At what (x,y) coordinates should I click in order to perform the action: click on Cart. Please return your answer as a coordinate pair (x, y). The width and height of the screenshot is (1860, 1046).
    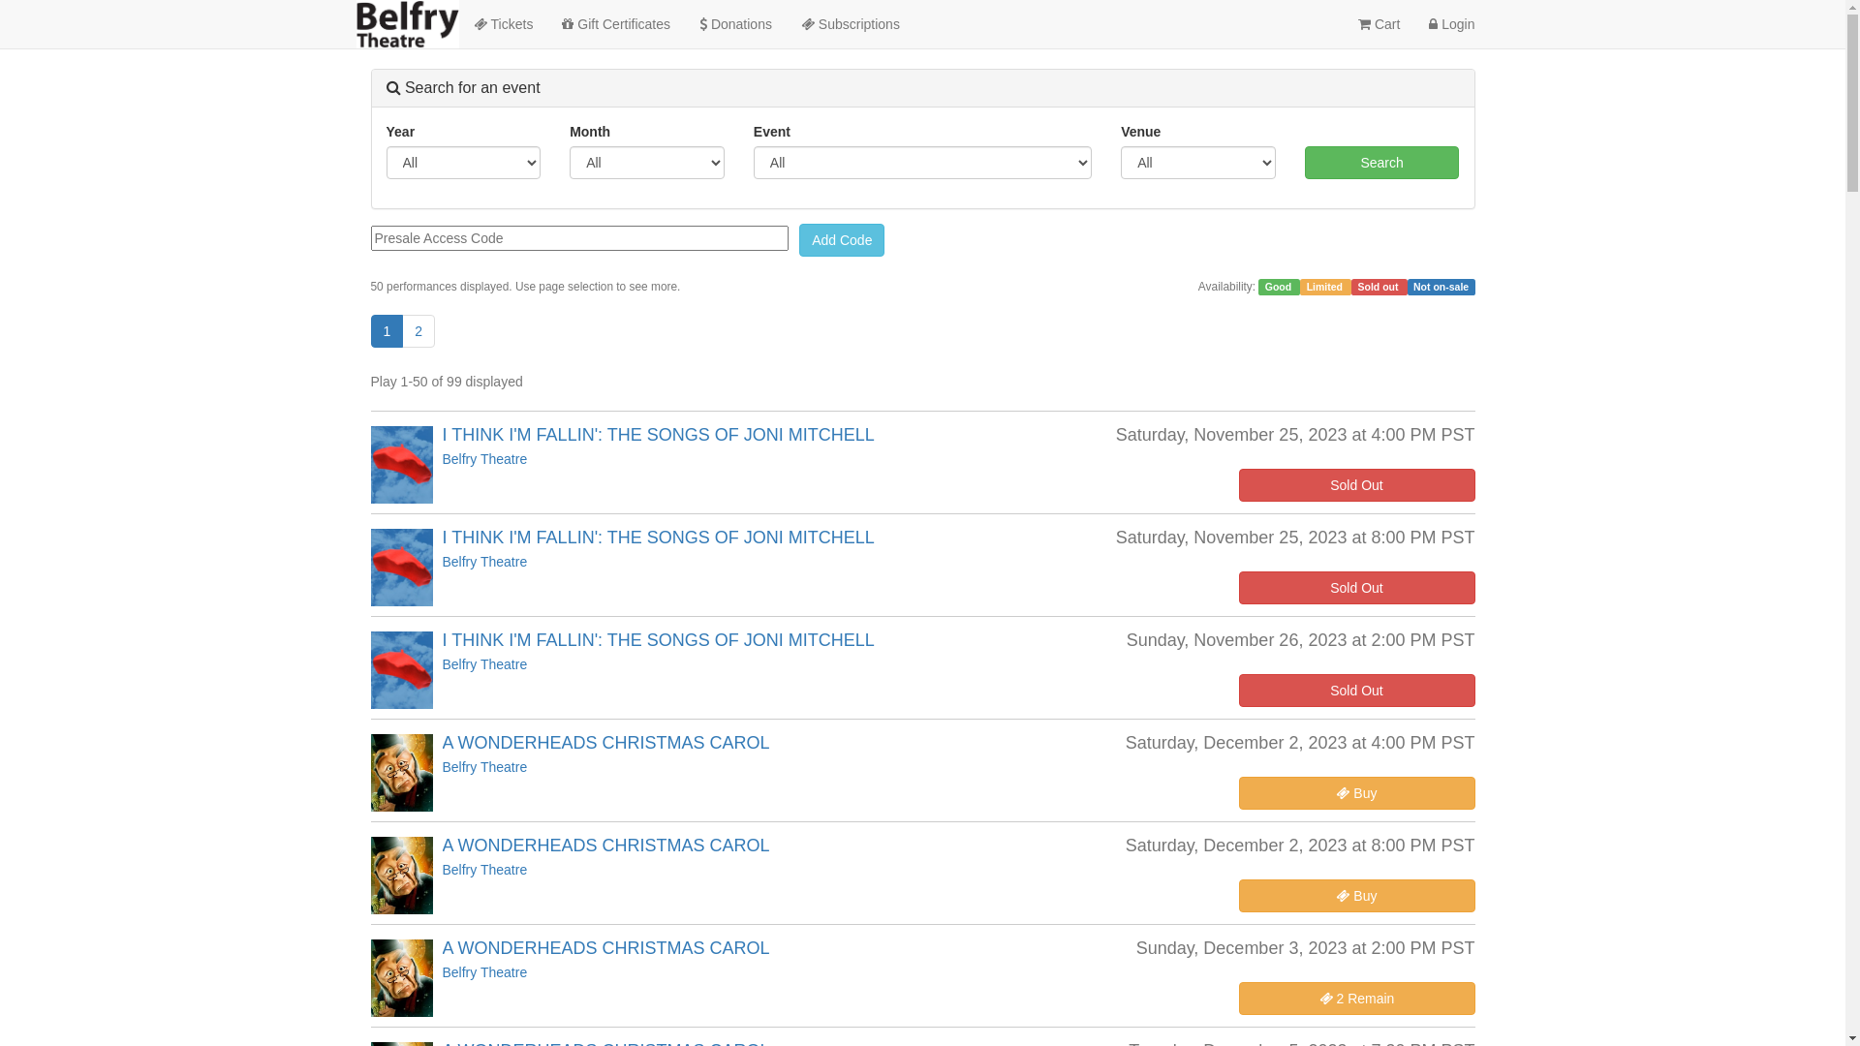
    Looking at the image, I should click on (1379, 24).